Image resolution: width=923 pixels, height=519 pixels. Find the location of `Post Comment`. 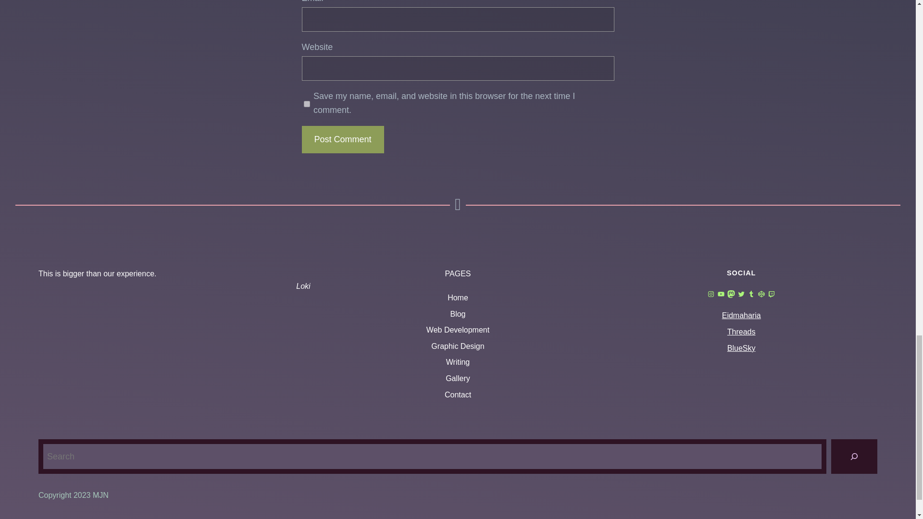

Post Comment is located at coordinates (342, 139).